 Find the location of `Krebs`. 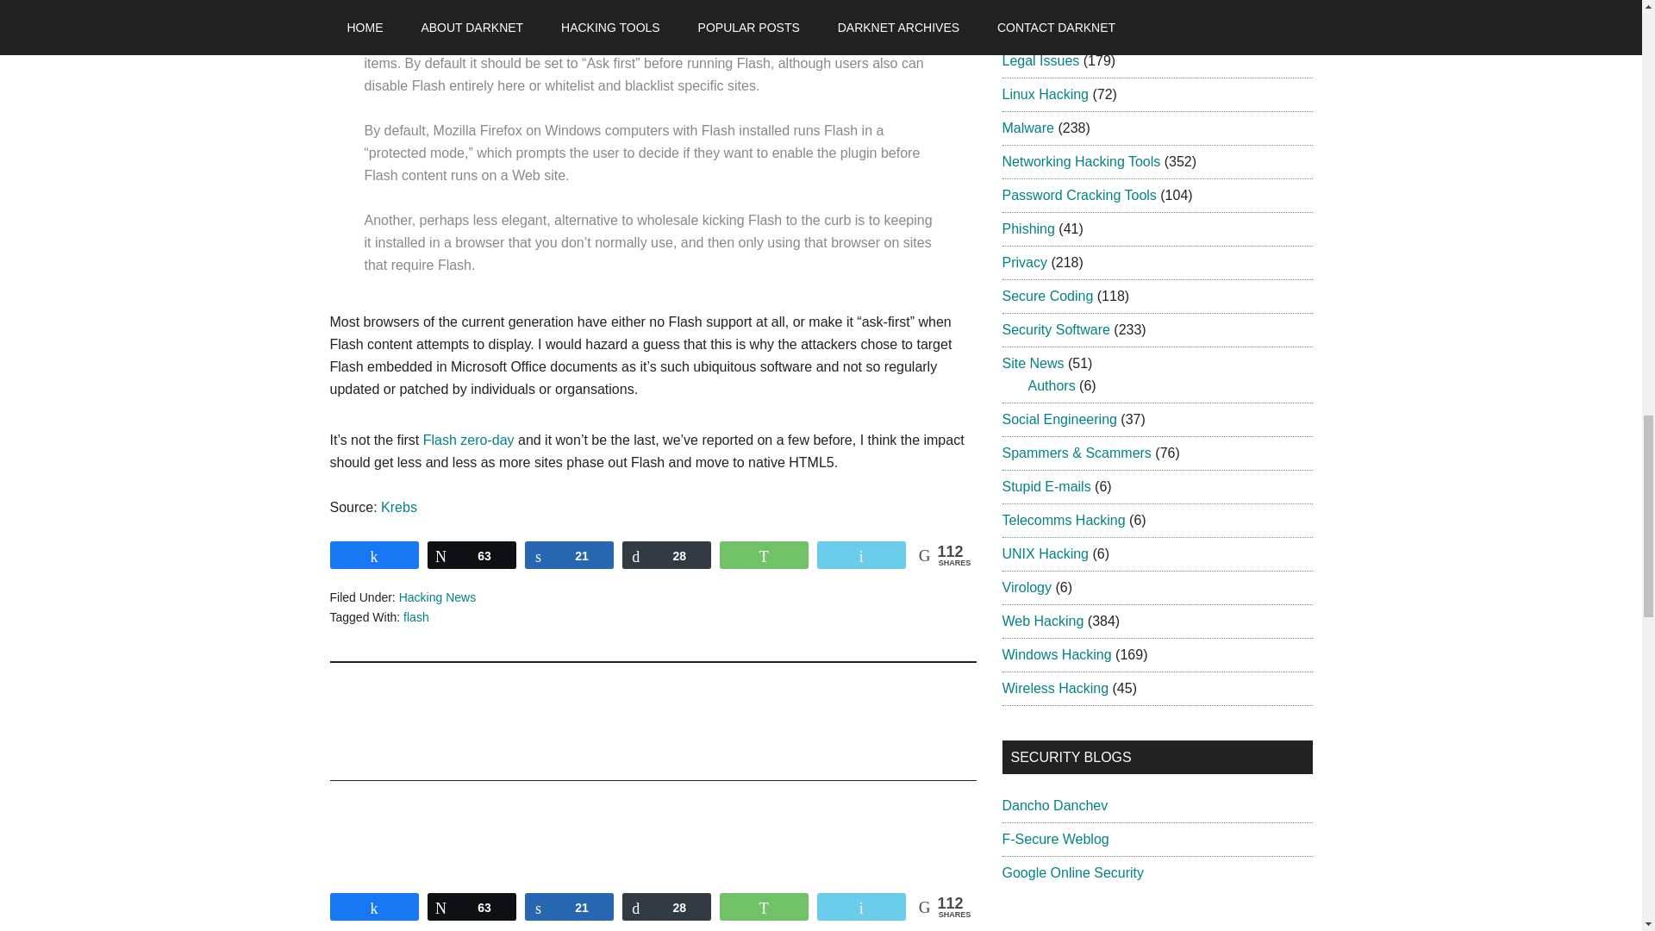

Krebs is located at coordinates (398, 507).